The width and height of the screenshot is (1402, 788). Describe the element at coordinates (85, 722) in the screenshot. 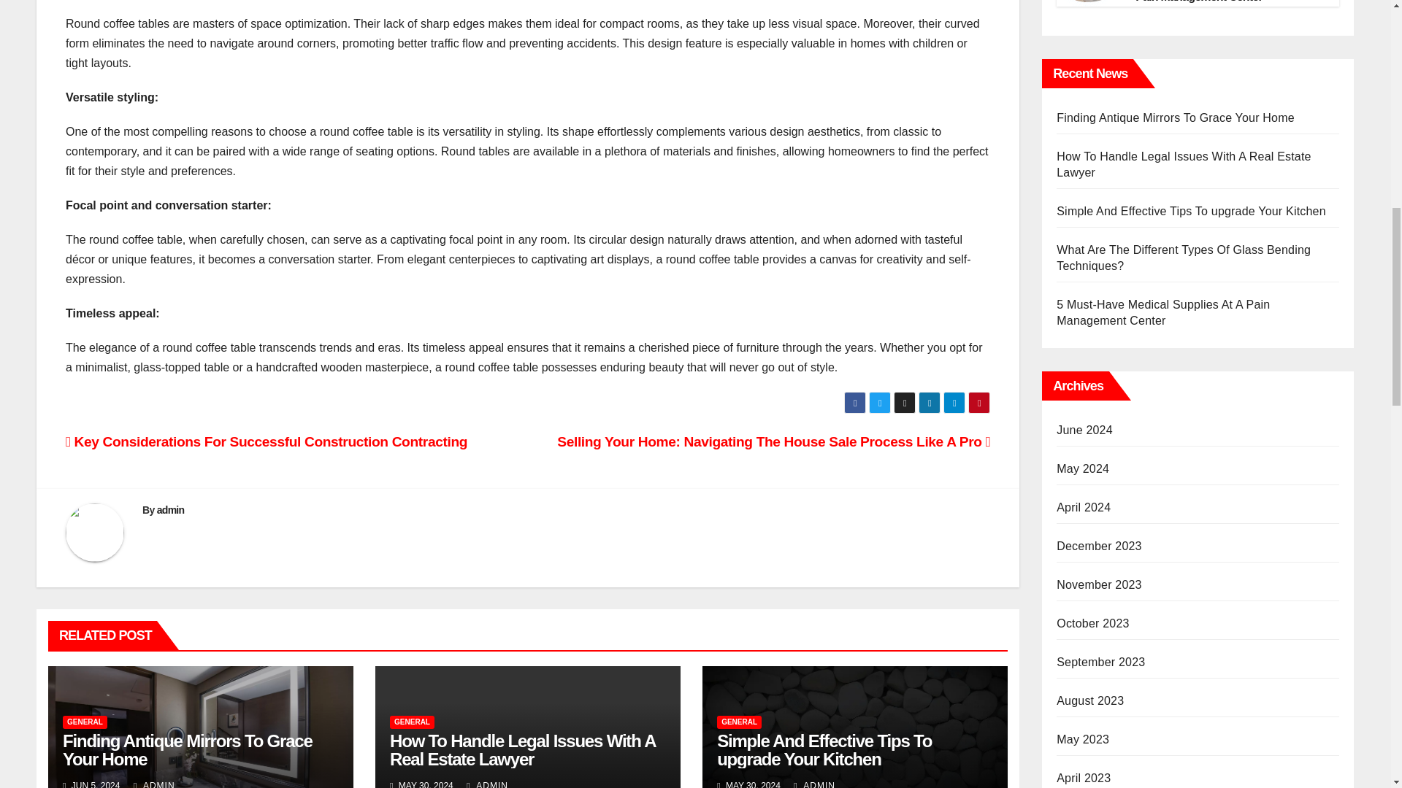

I see `GENERAL` at that location.